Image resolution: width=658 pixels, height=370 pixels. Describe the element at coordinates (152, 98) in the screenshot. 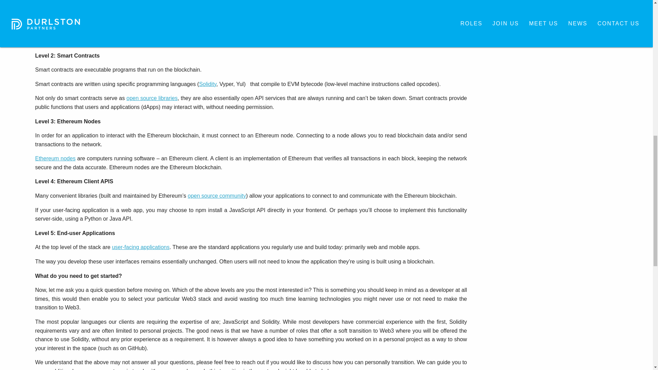

I see `open source libraries` at that location.